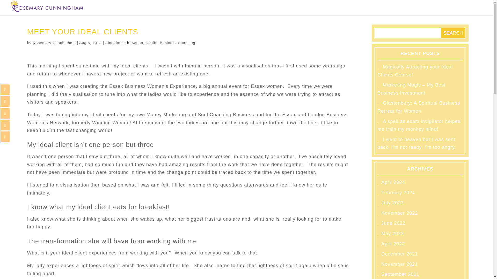 This screenshot has height=279, width=497. What do you see at coordinates (238, 11) in the screenshot?
I see `HOME` at bounding box center [238, 11].